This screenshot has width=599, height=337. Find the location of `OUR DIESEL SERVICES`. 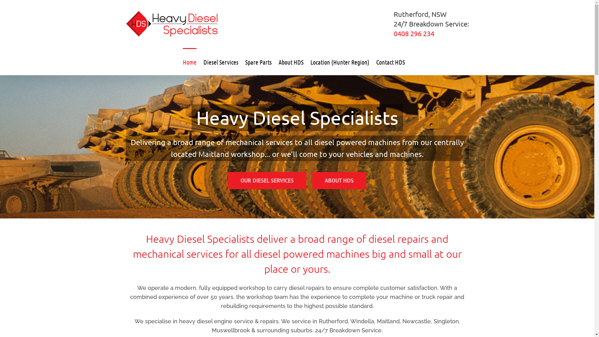

OUR DIESEL SERVICES is located at coordinates (267, 181).